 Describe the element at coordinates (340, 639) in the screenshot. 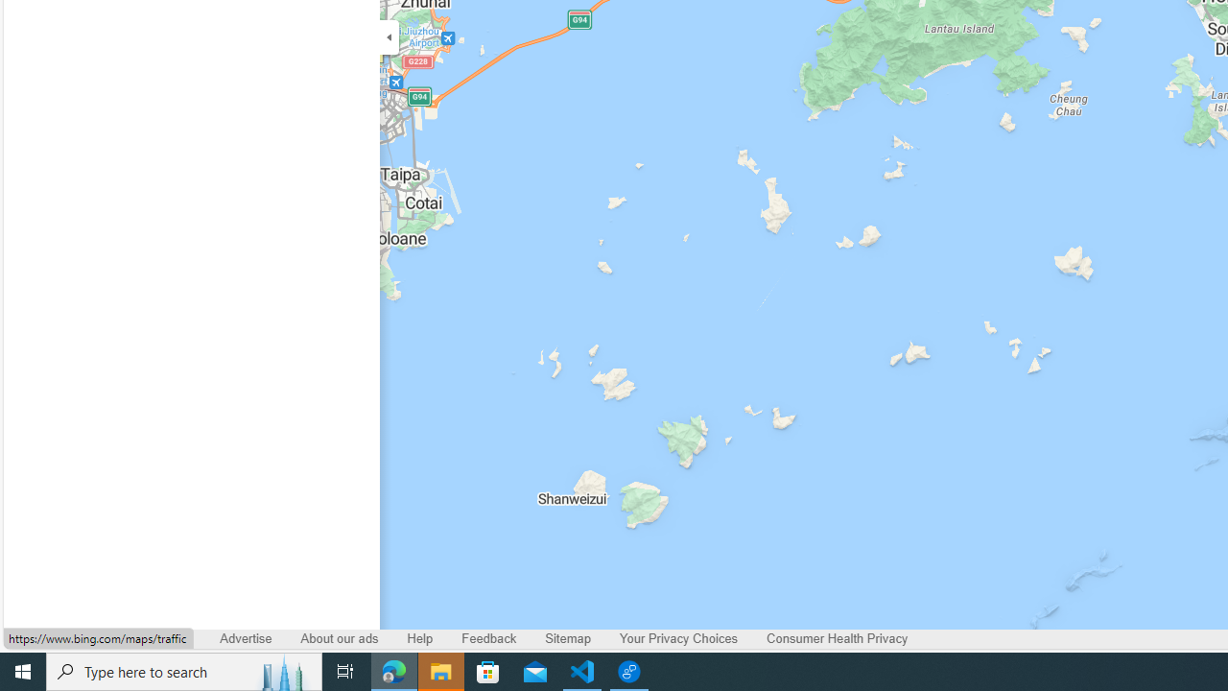

I see `About our ads` at that location.